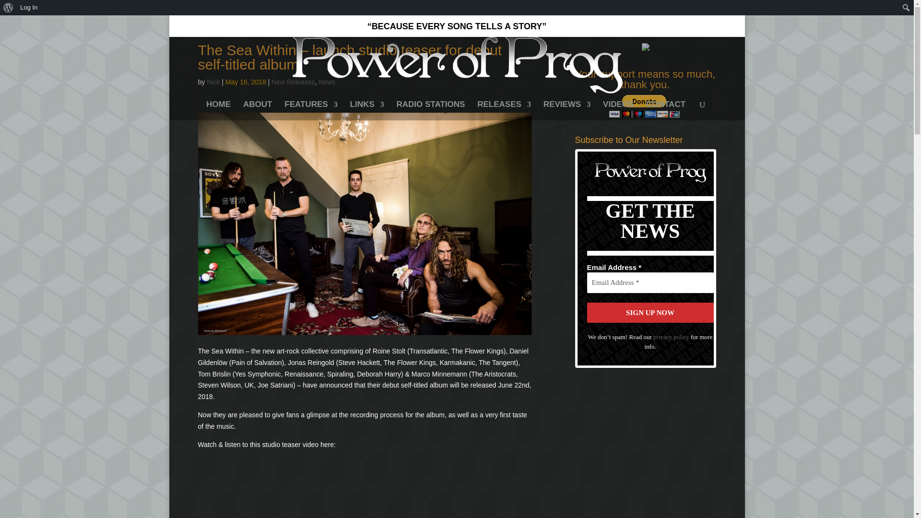 The width and height of the screenshot is (921, 518). What do you see at coordinates (311, 110) in the screenshot?
I see `FEATURES` at bounding box center [311, 110].